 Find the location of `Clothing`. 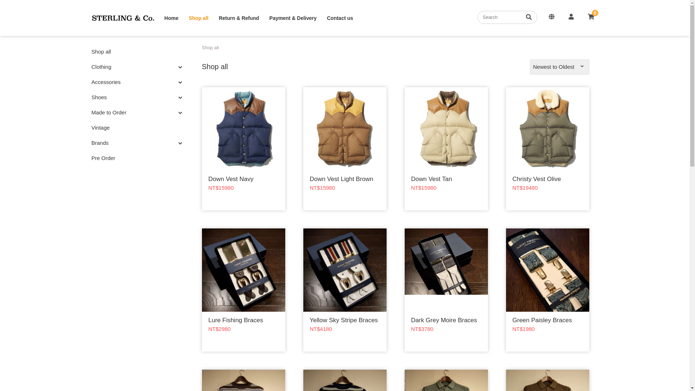

Clothing is located at coordinates (101, 67).